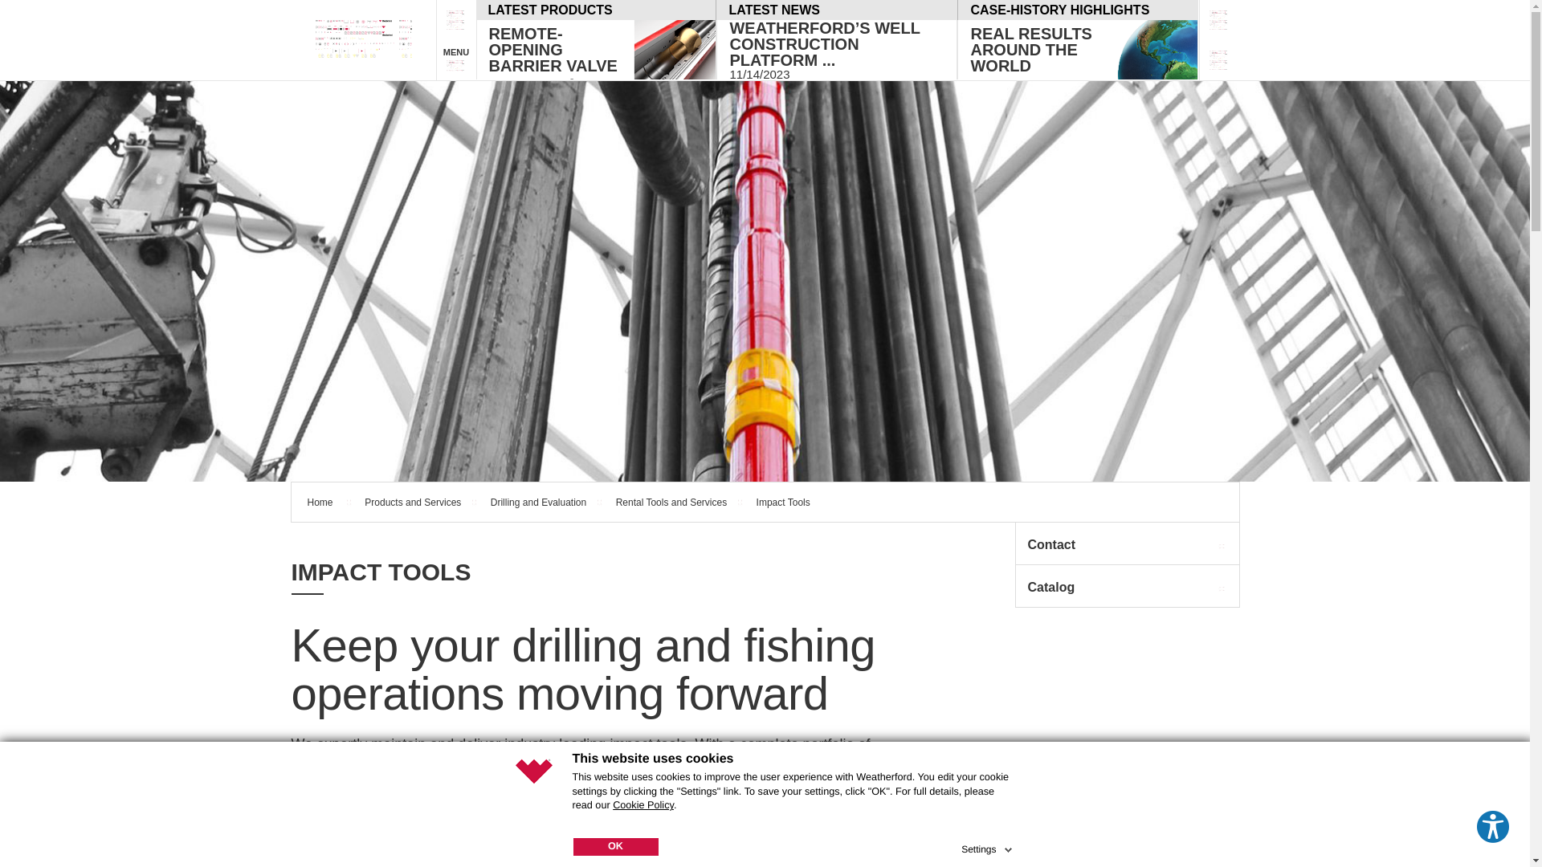 The image size is (1542, 867). Describe the element at coordinates (988, 846) in the screenshot. I see `Settings` at that location.